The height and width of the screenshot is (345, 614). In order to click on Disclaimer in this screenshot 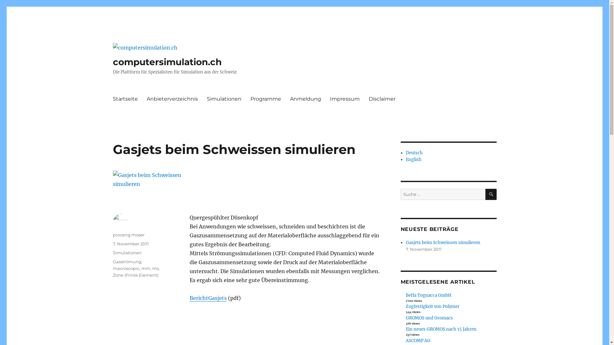, I will do `click(382, 99)`.